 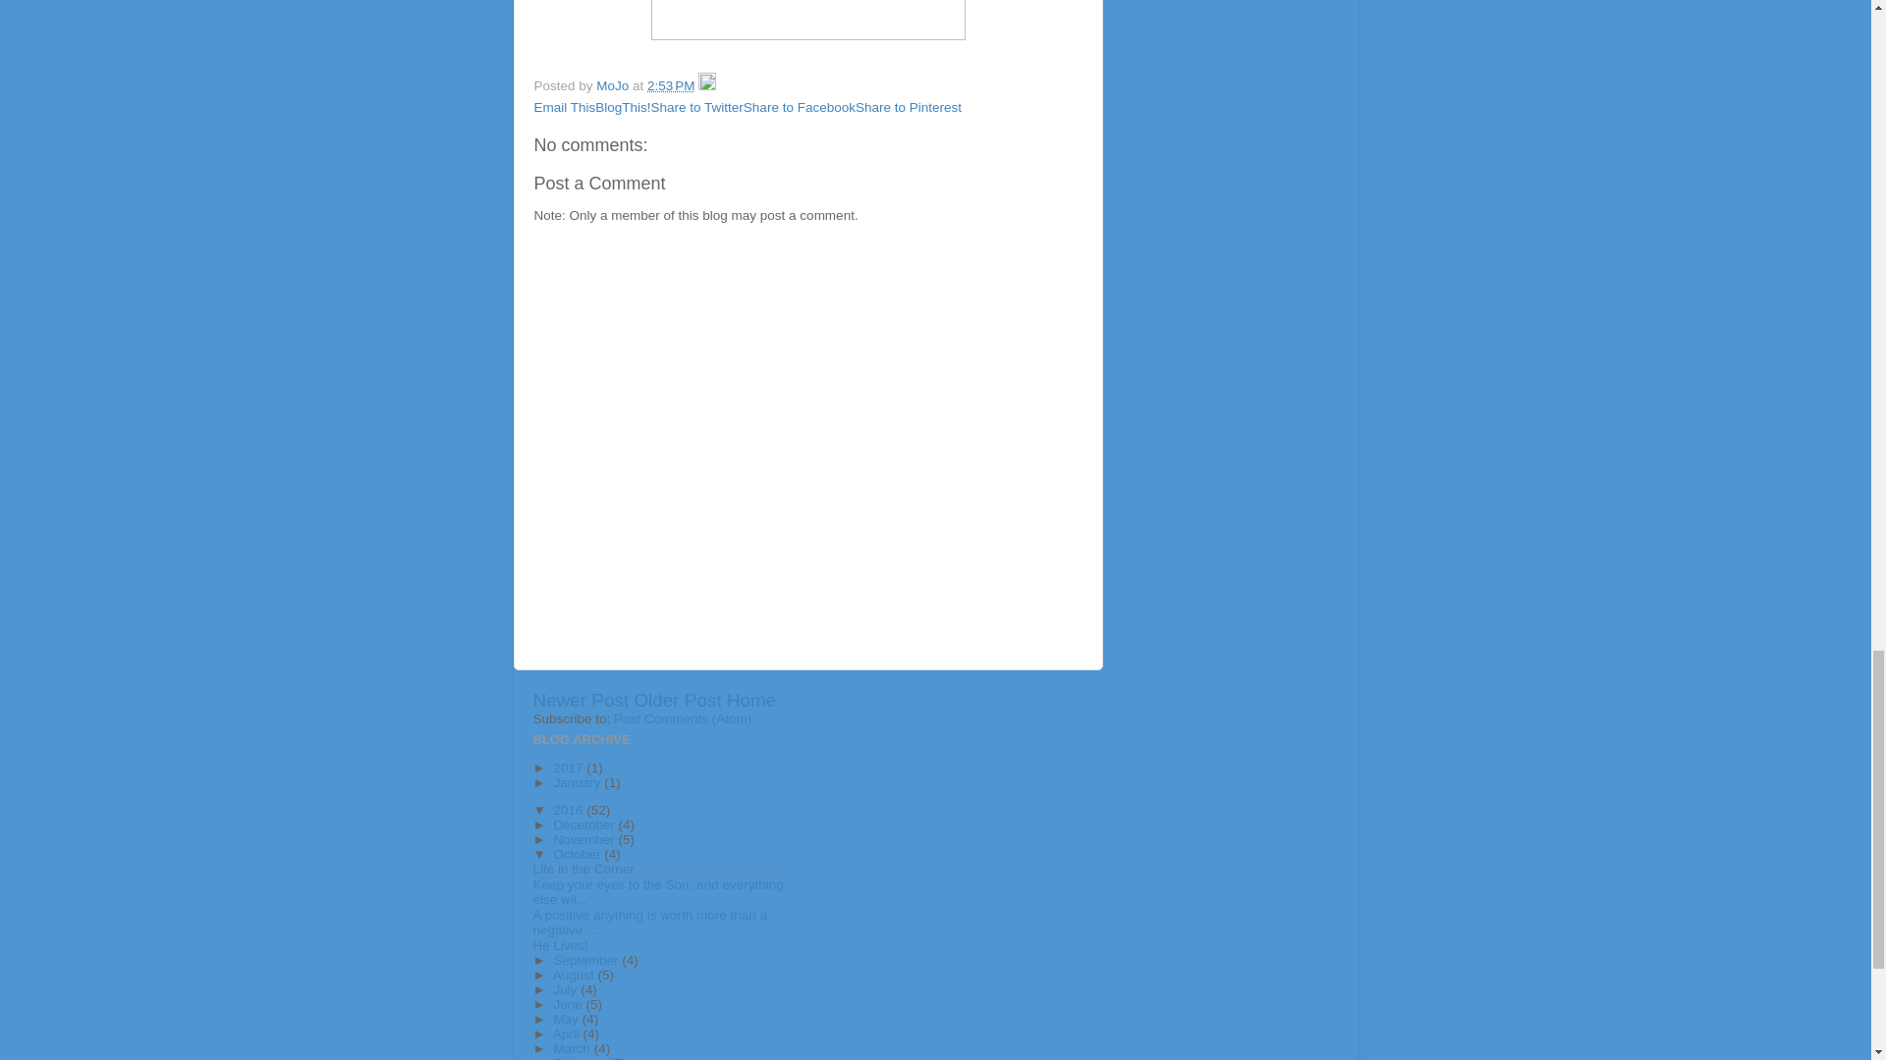 What do you see at coordinates (800, 106) in the screenshot?
I see `Share to Facebook` at bounding box center [800, 106].